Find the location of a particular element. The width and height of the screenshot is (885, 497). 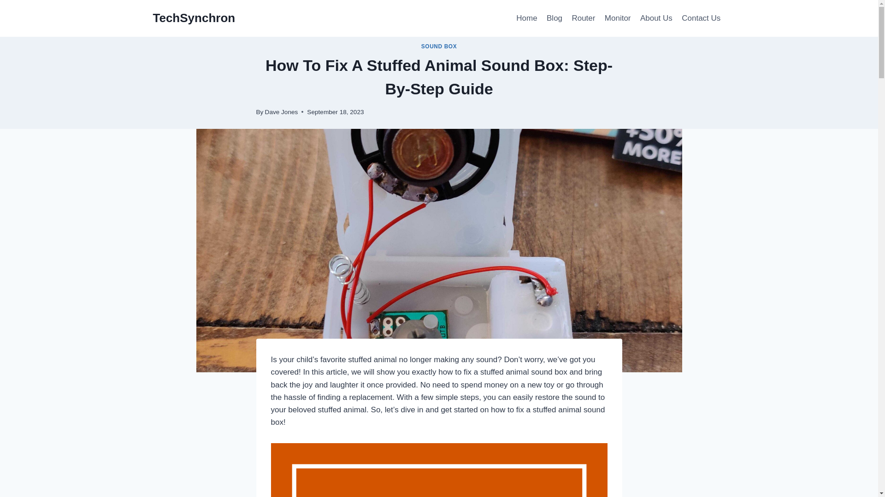

SOUND BOX is located at coordinates (439, 46).